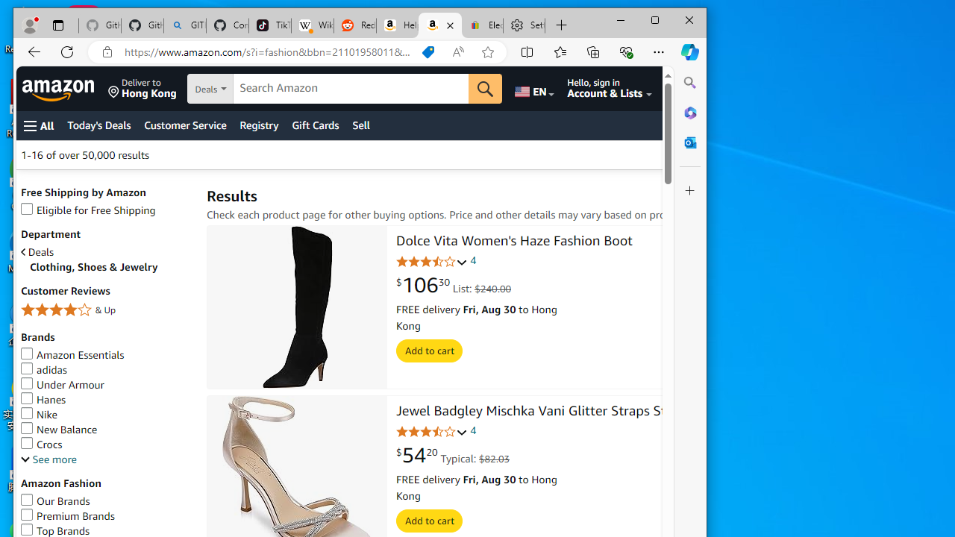 This screenshot has height=537, width=955. I want to click on $54.20 Typical: $82.03, so click(453, 456).